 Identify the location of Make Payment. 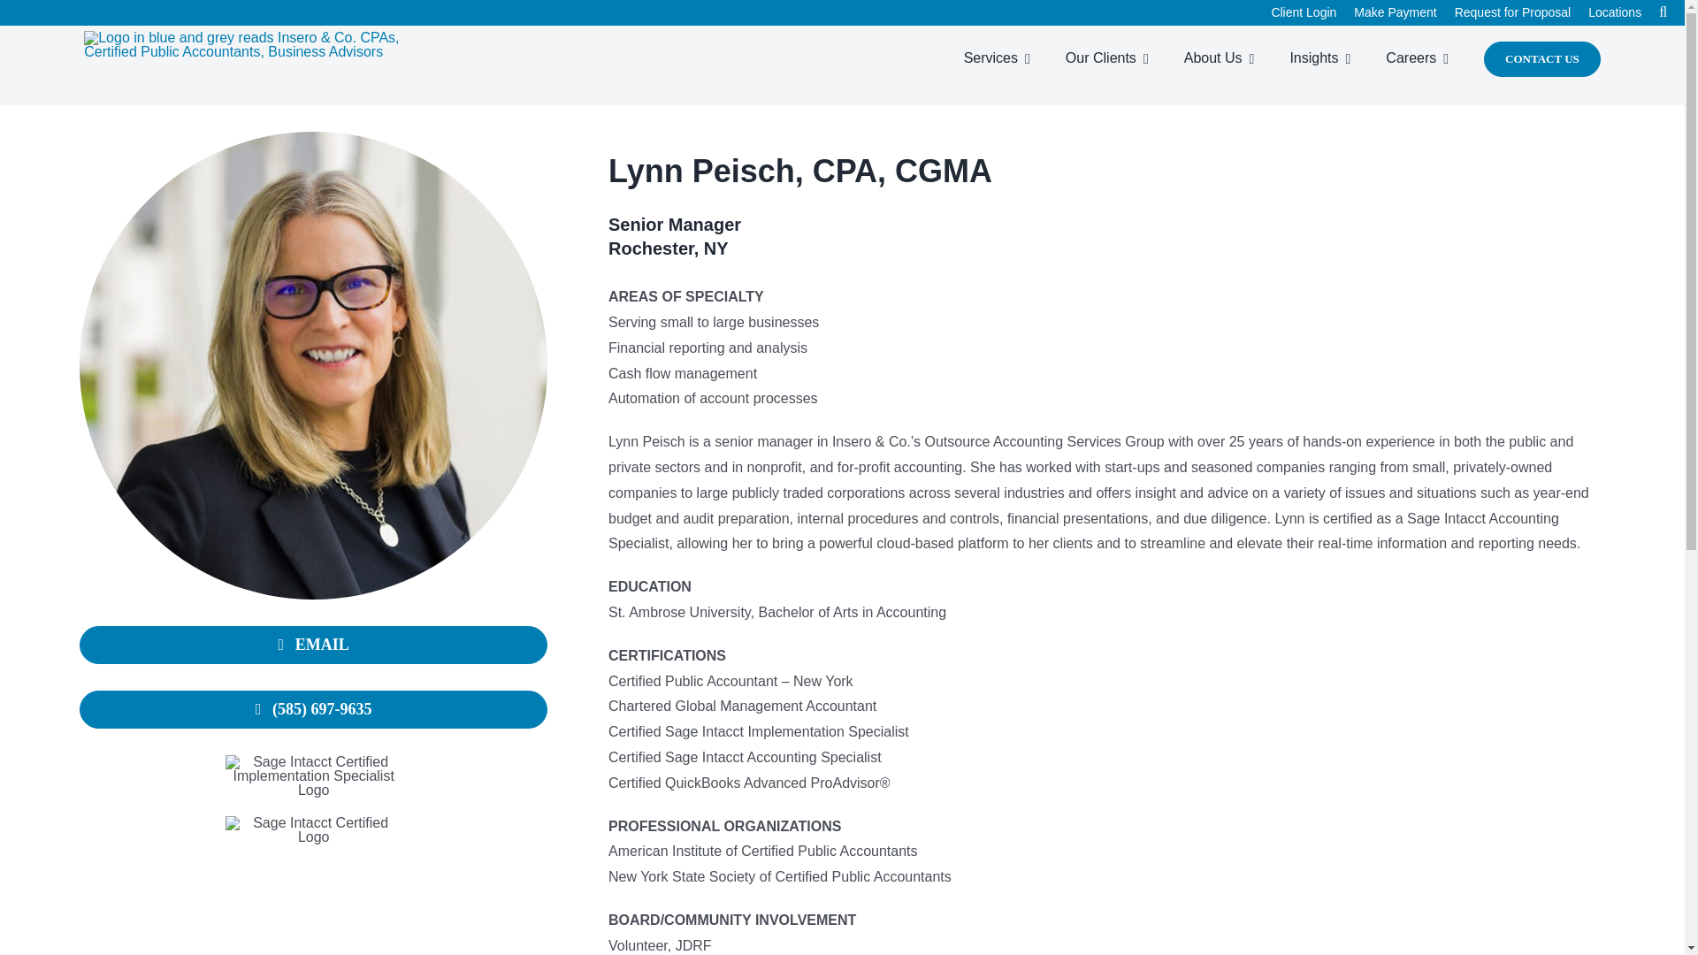
(1403, 12).